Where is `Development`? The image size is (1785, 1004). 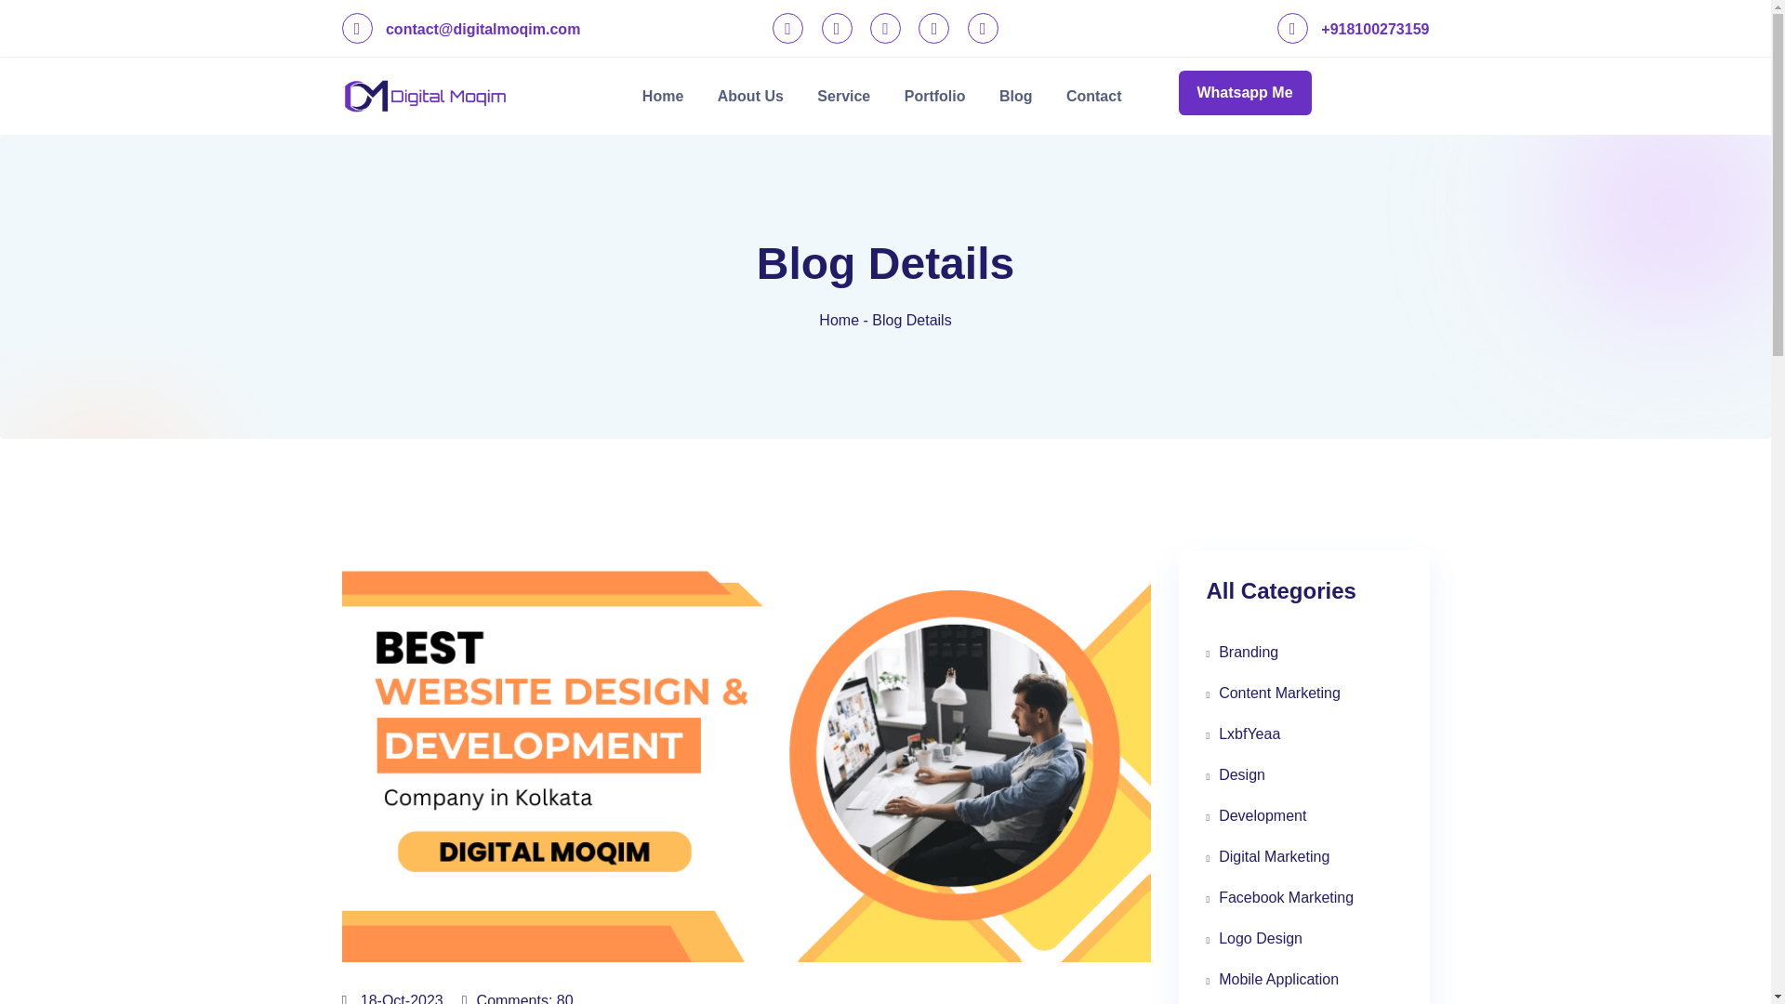
Development is located at coordinates (1303, 816).